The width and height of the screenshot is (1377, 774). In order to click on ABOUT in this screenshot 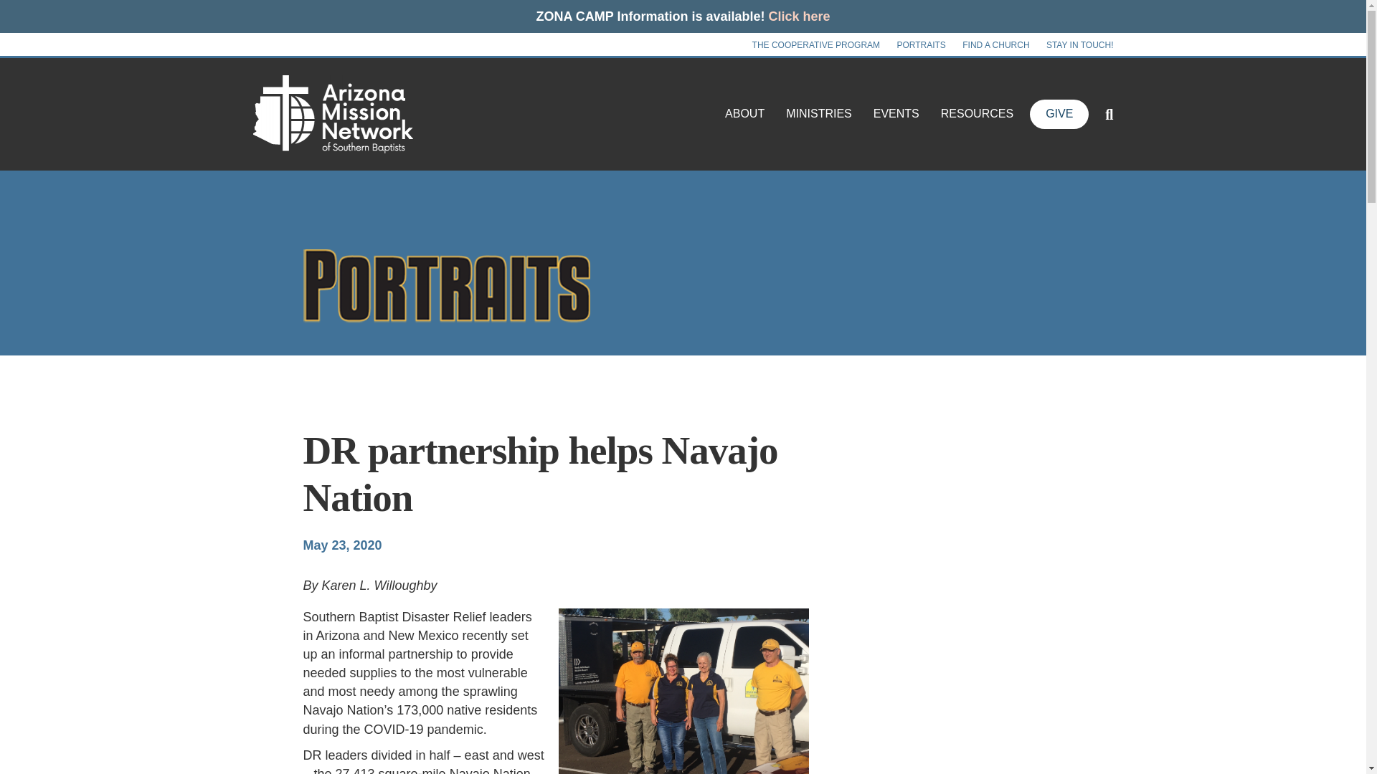, I will do `click(744, 113)`.